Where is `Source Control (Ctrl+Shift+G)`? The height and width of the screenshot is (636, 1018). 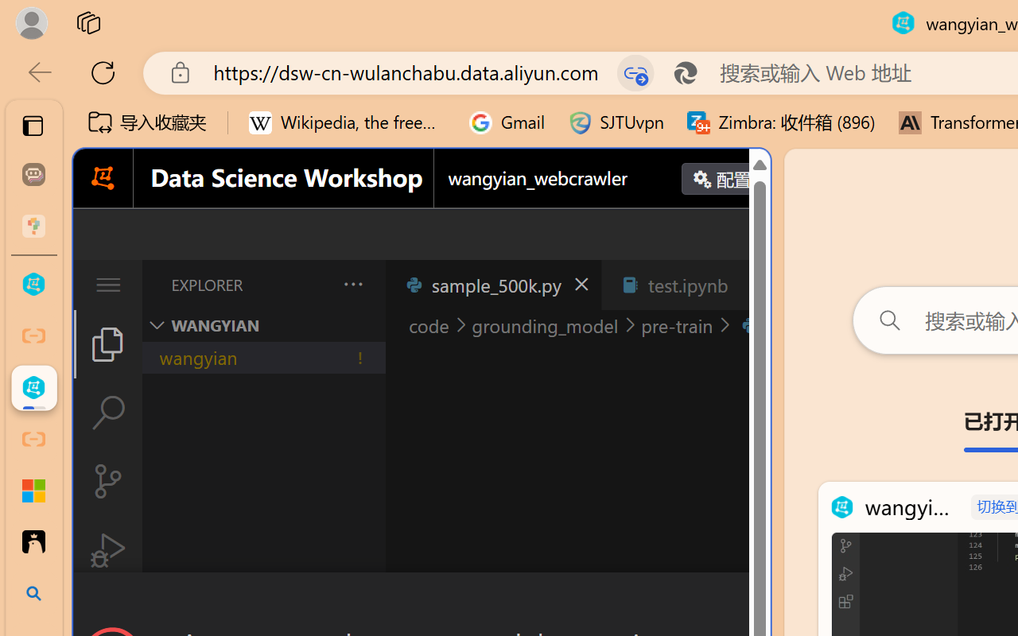
Source Control (Ctrl+Shift+G) is located at coordinates (108, 480).